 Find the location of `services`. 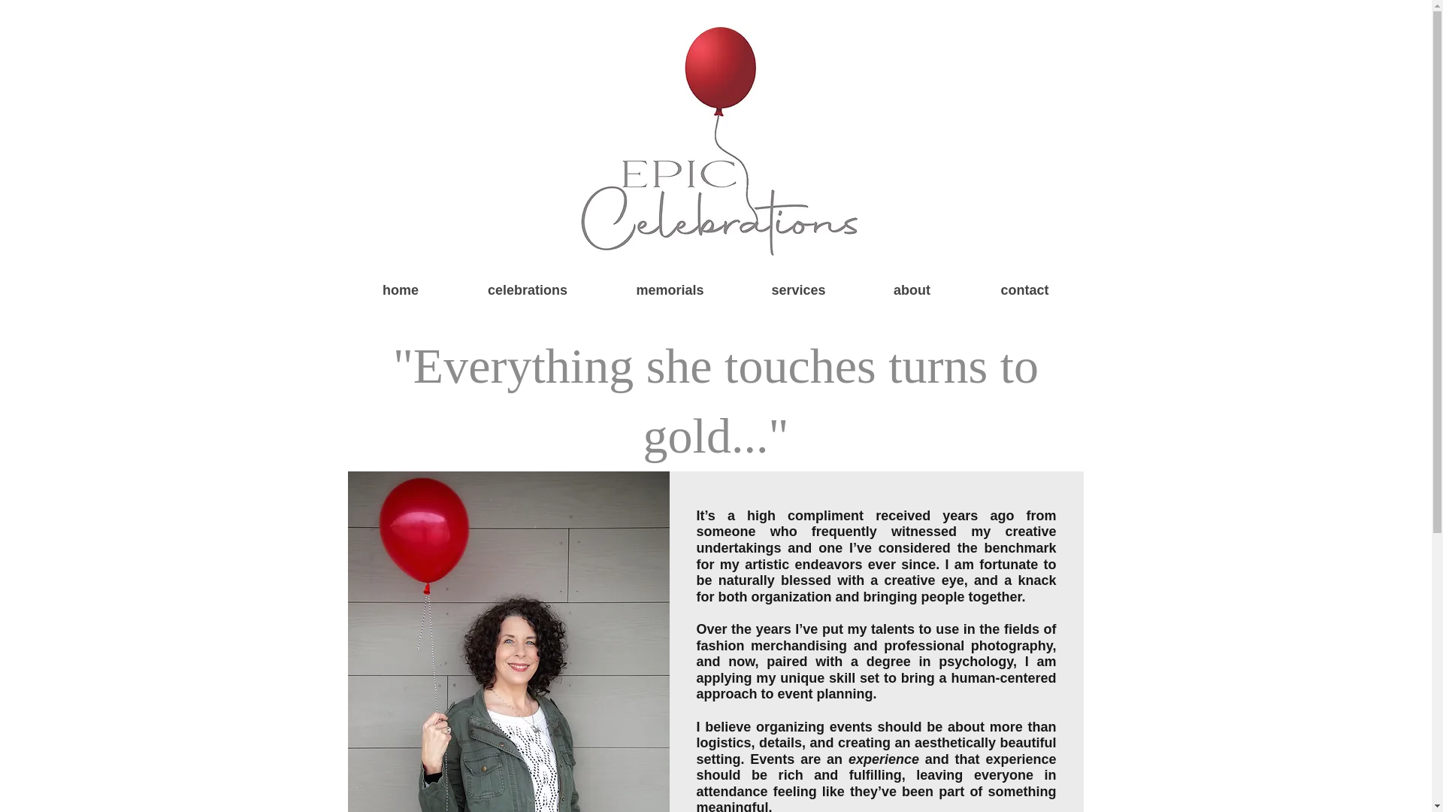

services is located at coordinates (798, 290).